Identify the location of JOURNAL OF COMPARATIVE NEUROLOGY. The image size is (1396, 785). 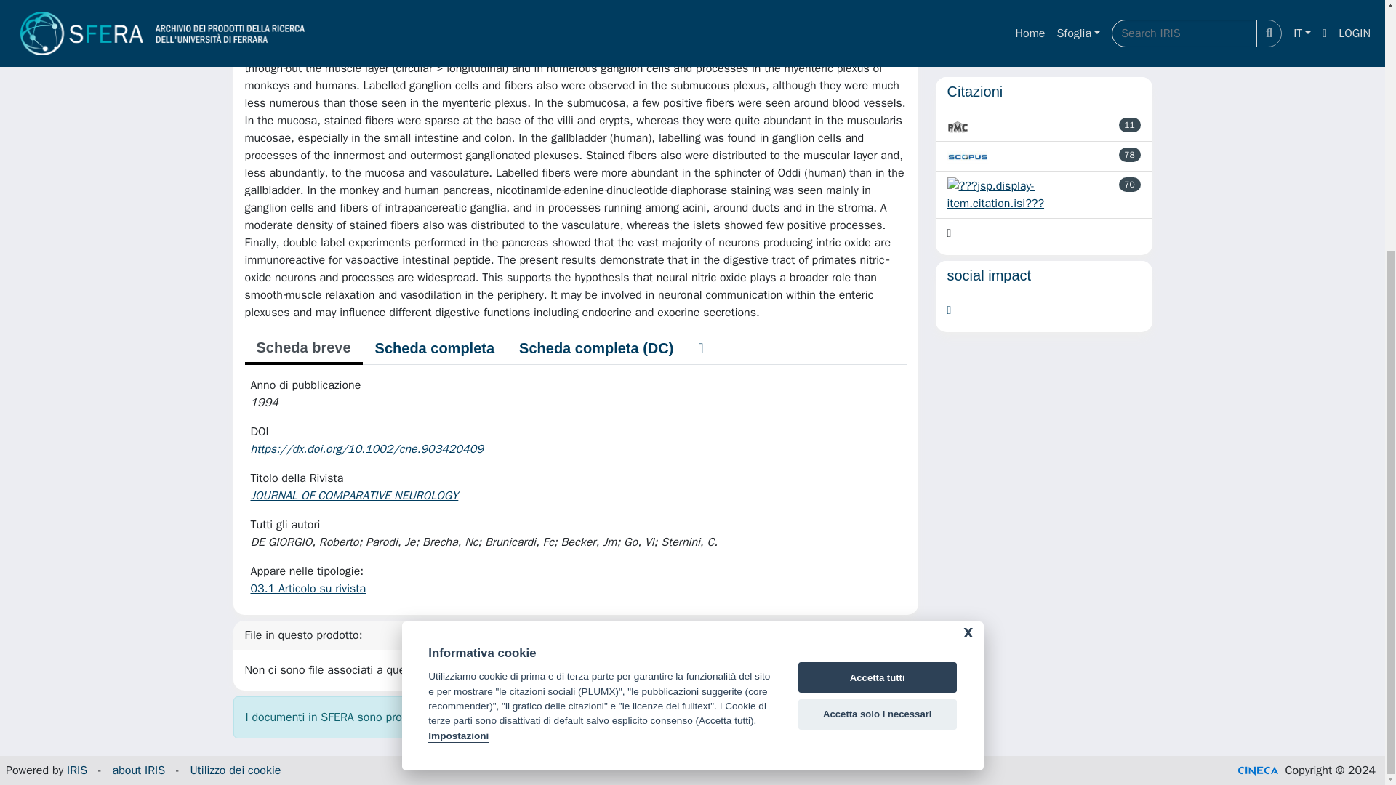
(355, 496).